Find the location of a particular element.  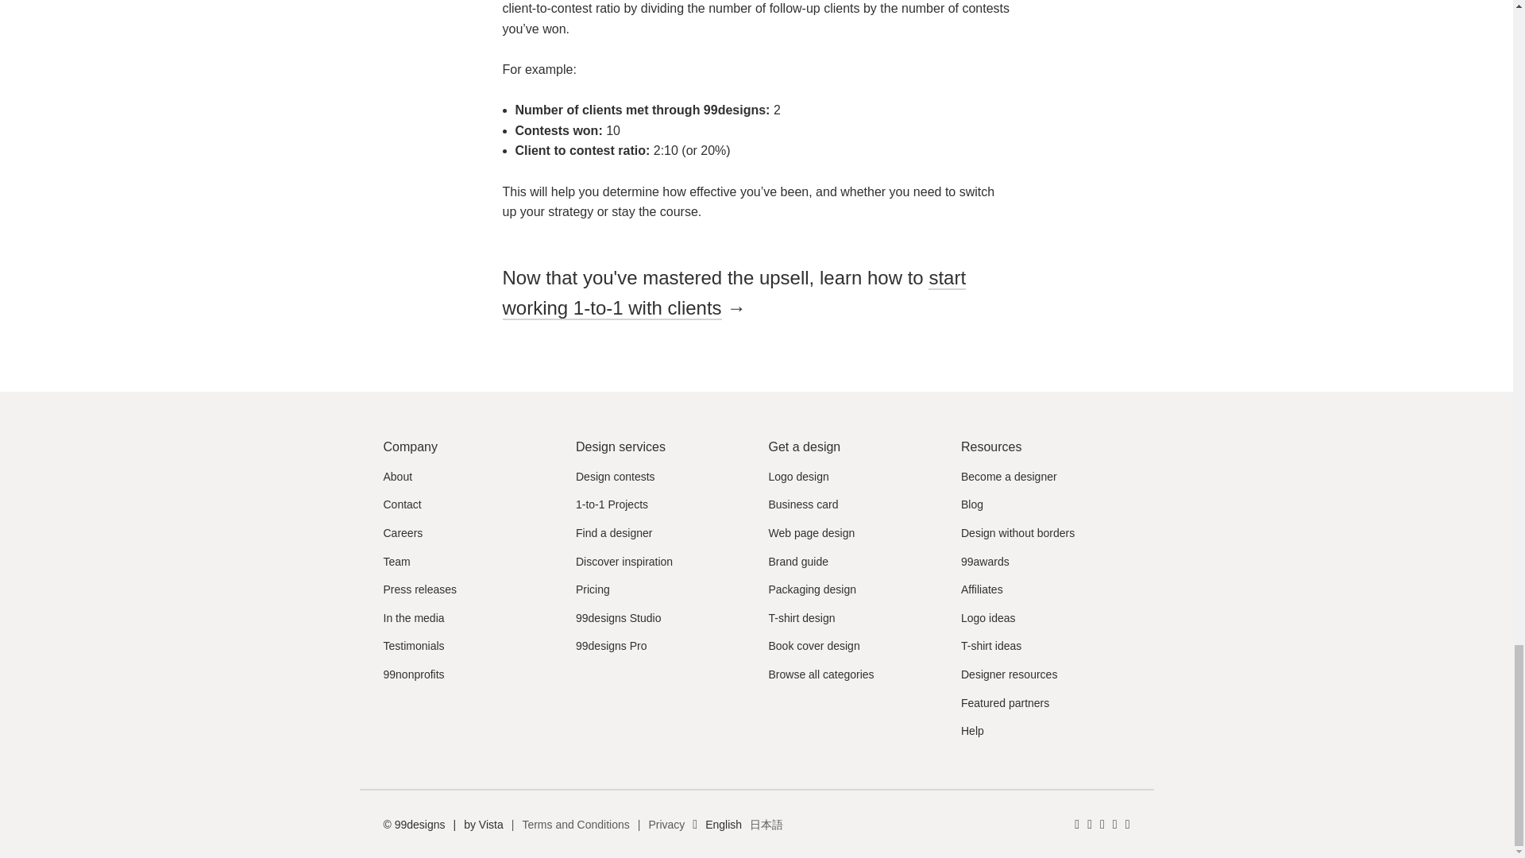

About is located at coordinates (397, 477).